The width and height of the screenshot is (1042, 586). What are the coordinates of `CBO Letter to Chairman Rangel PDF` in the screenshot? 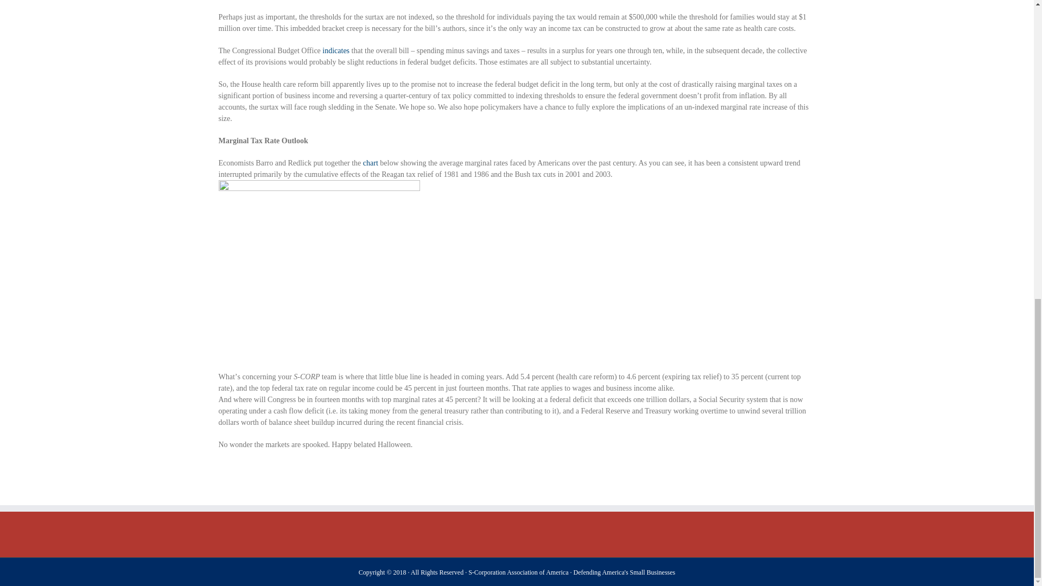 It's located at (335, 51).